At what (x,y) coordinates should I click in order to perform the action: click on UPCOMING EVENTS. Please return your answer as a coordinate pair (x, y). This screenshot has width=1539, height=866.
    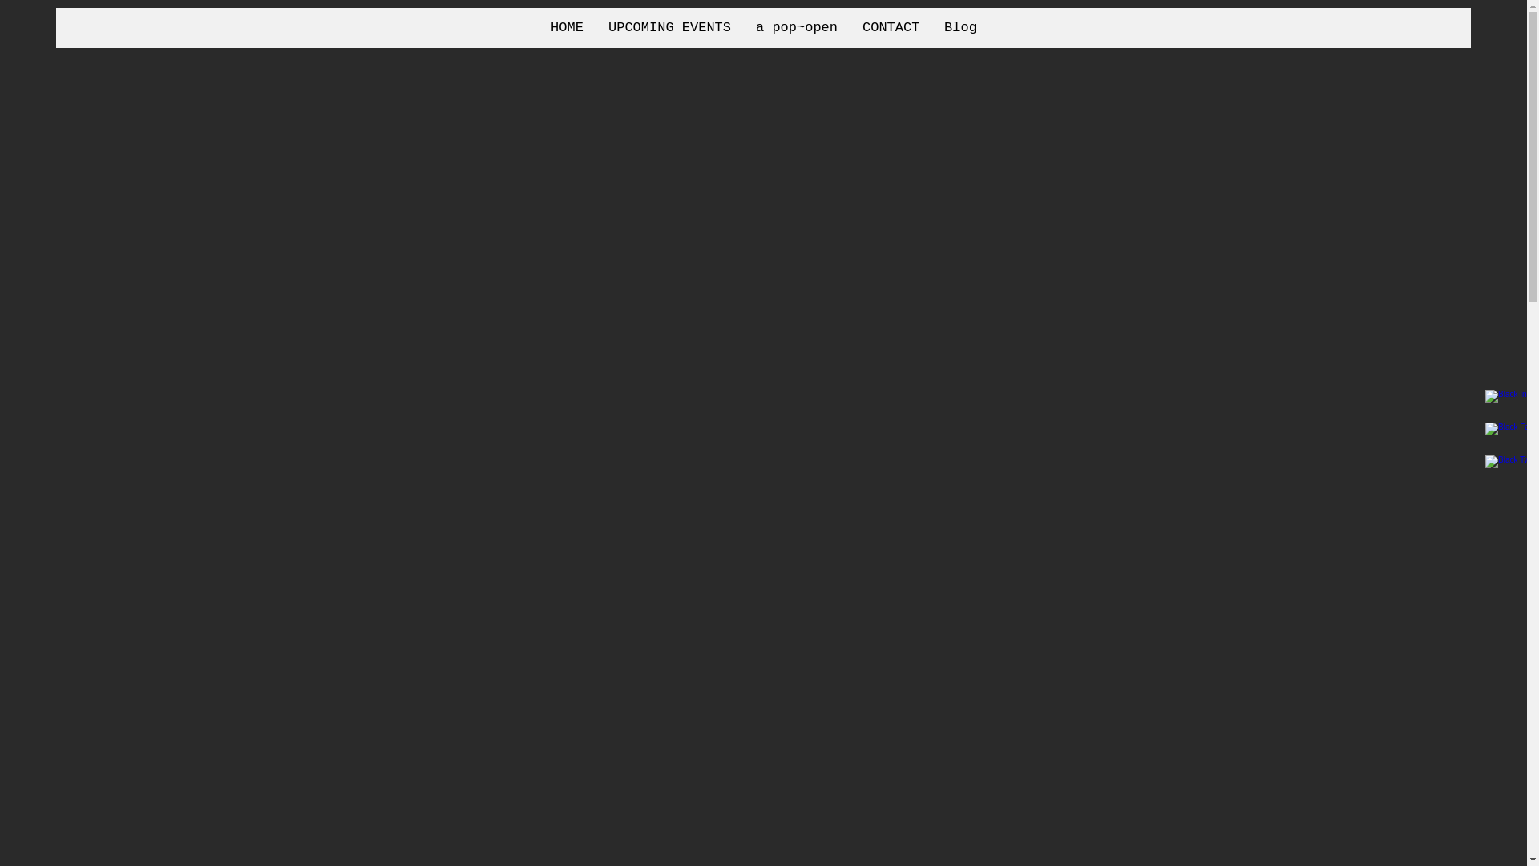
    Looking at the image, I should click on (669, 28).